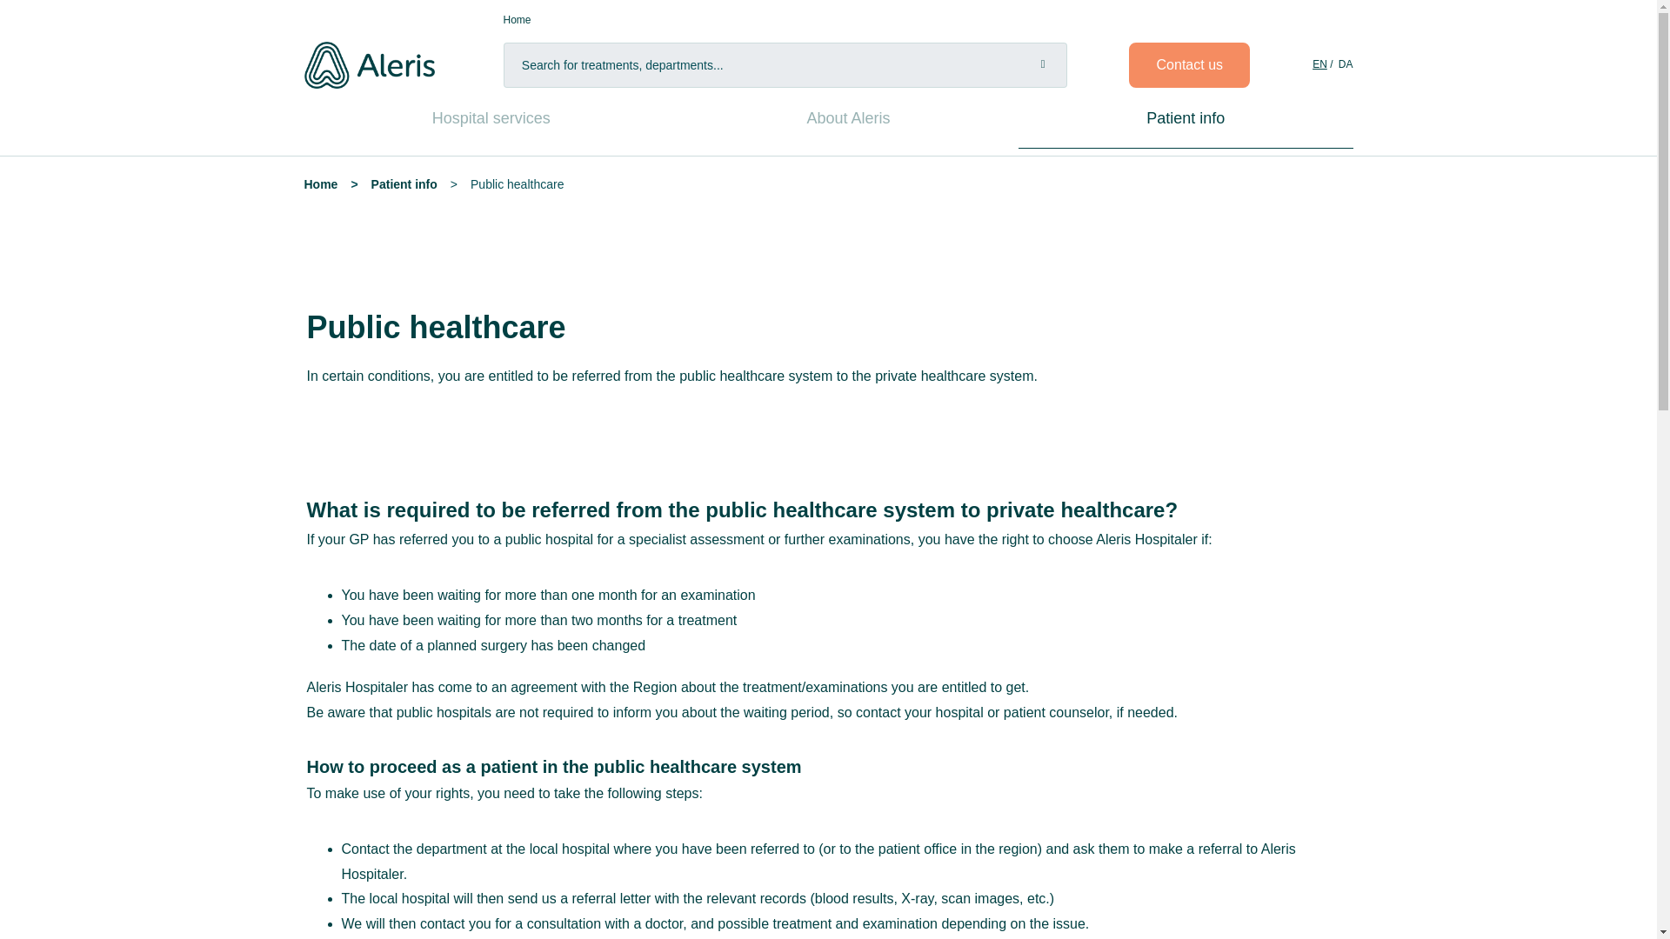 The image size is (1670, 939). What do you see at coordinates (1346, 64) in the screenshot?
I see `DA` at bounding box center [1346, 64].